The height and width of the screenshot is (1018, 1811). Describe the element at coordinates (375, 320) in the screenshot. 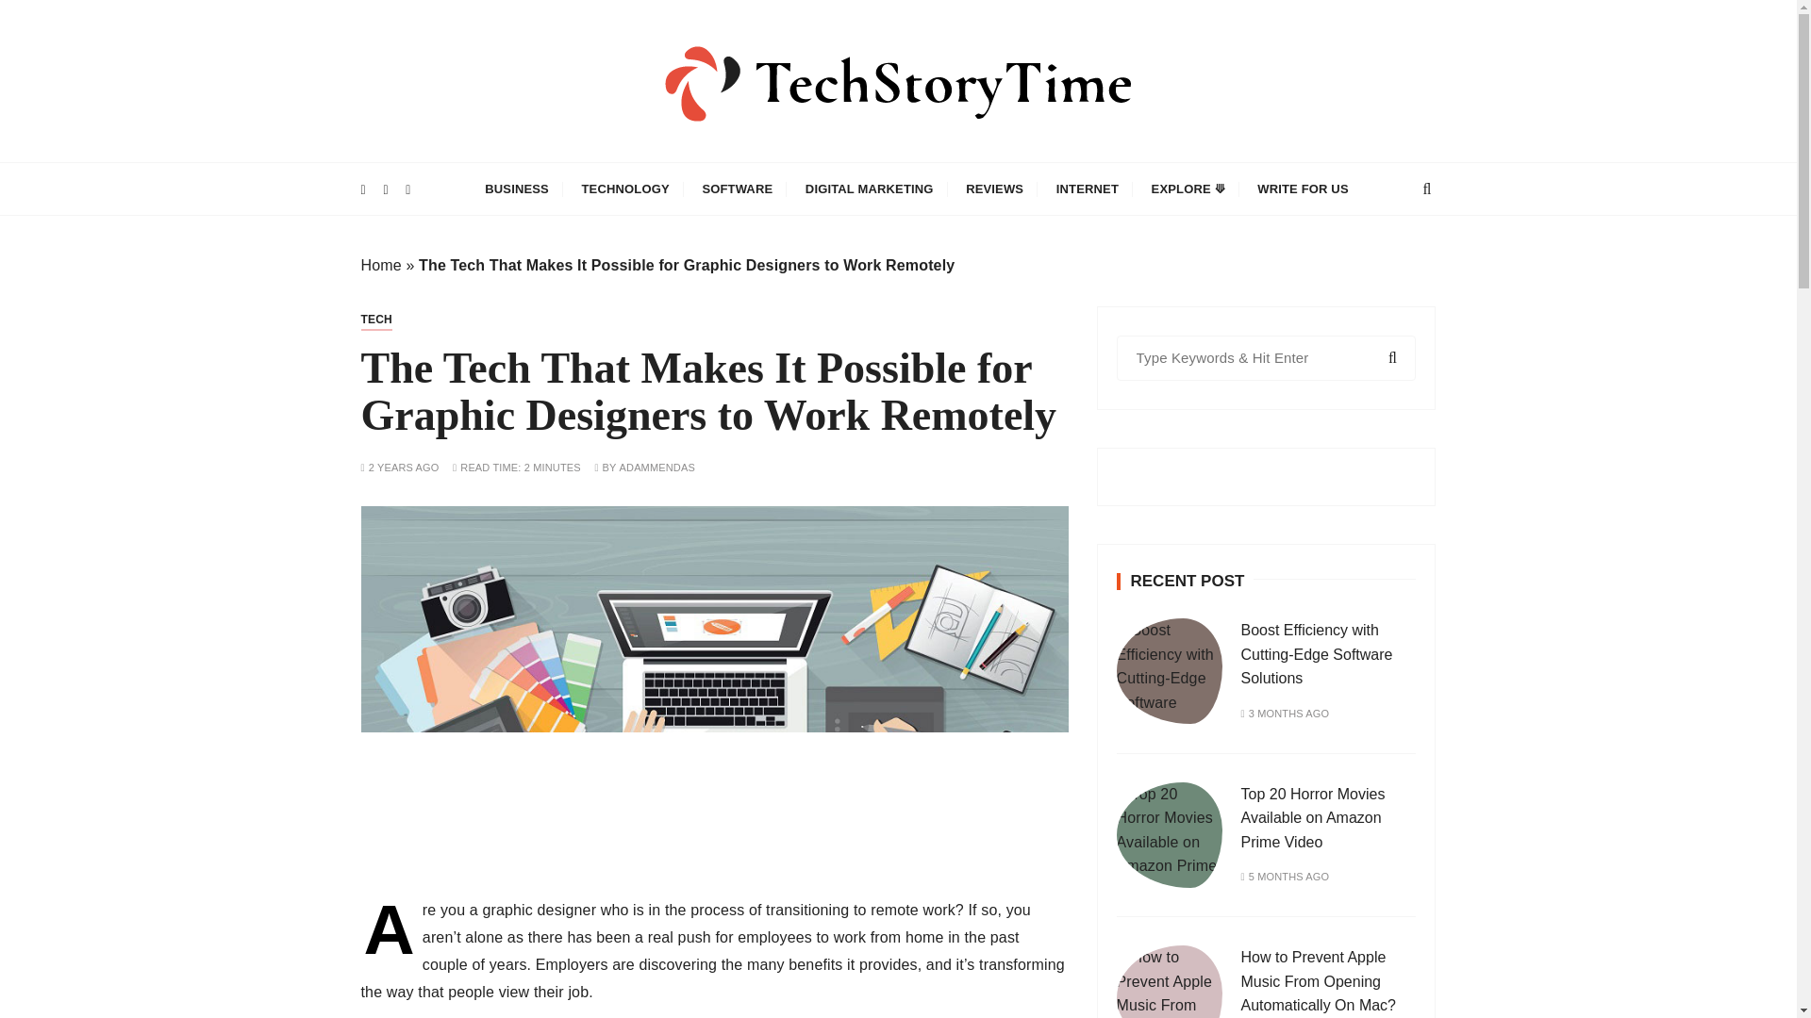

I see `TECH` at that location.